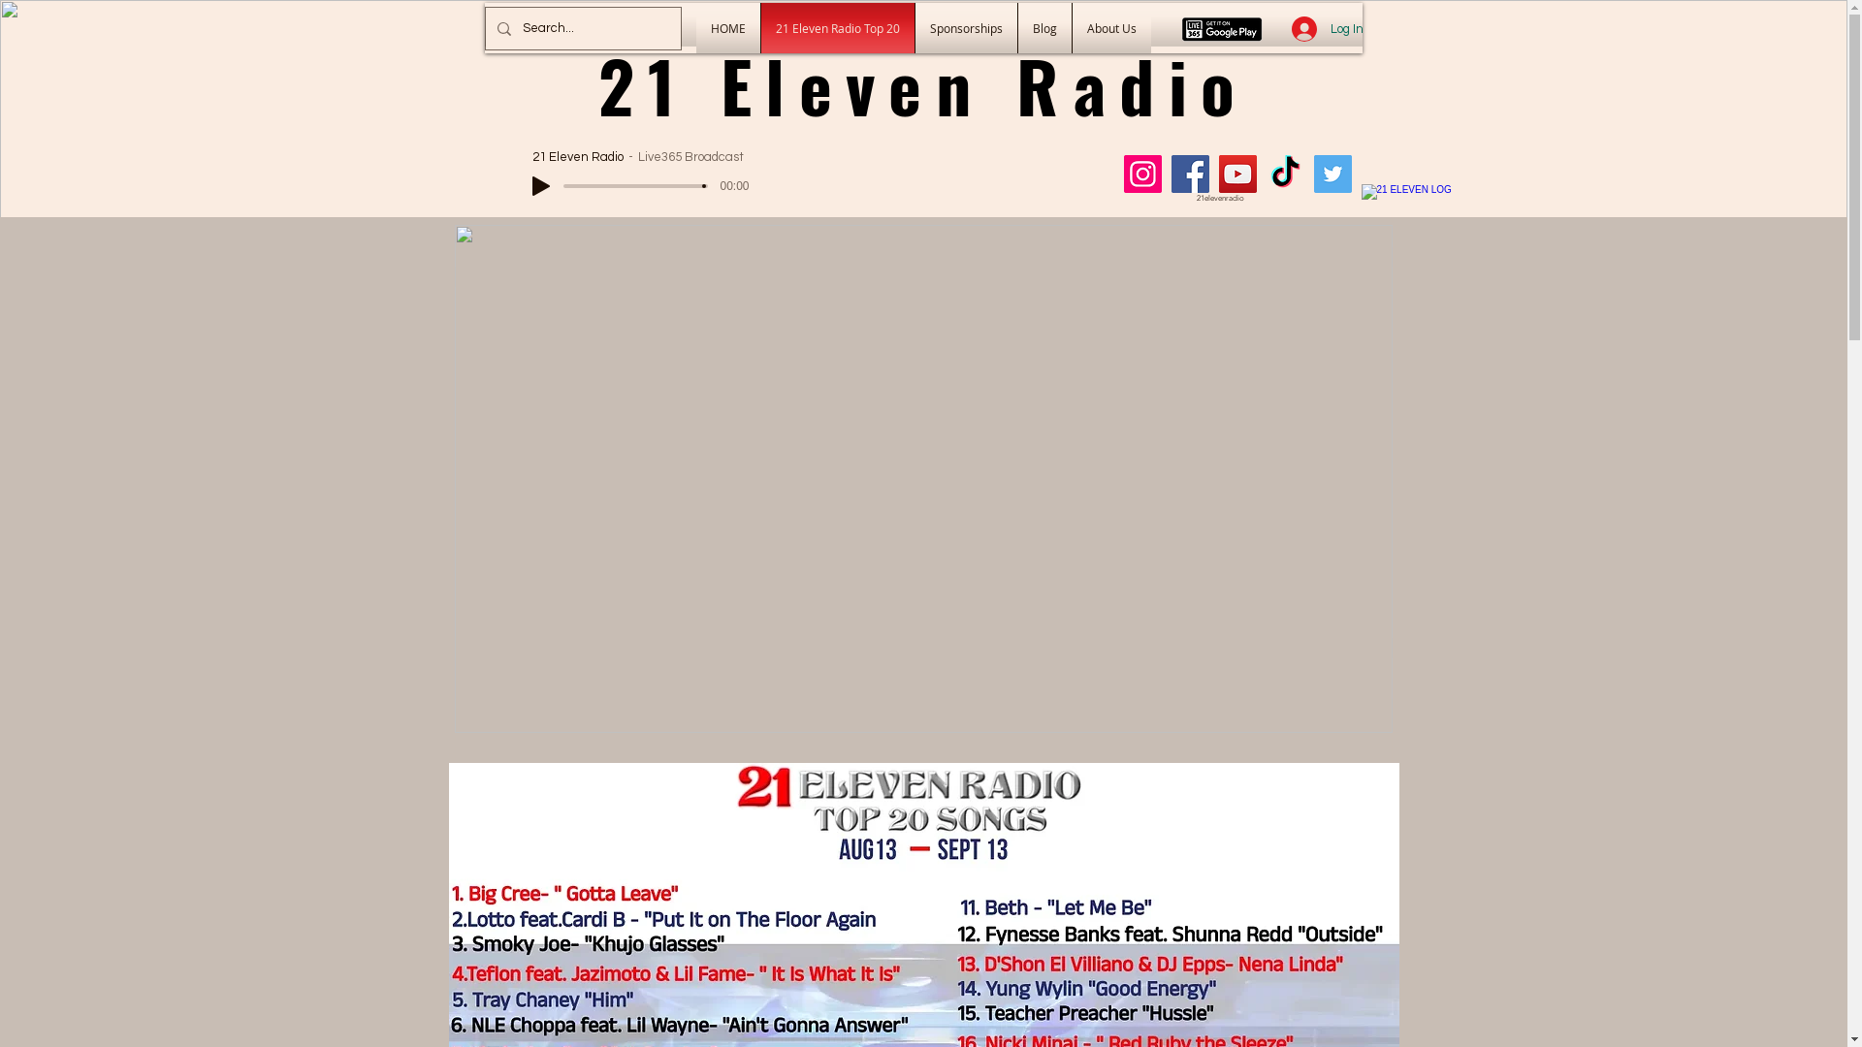  I want to click on HOME, so click(727, 28).